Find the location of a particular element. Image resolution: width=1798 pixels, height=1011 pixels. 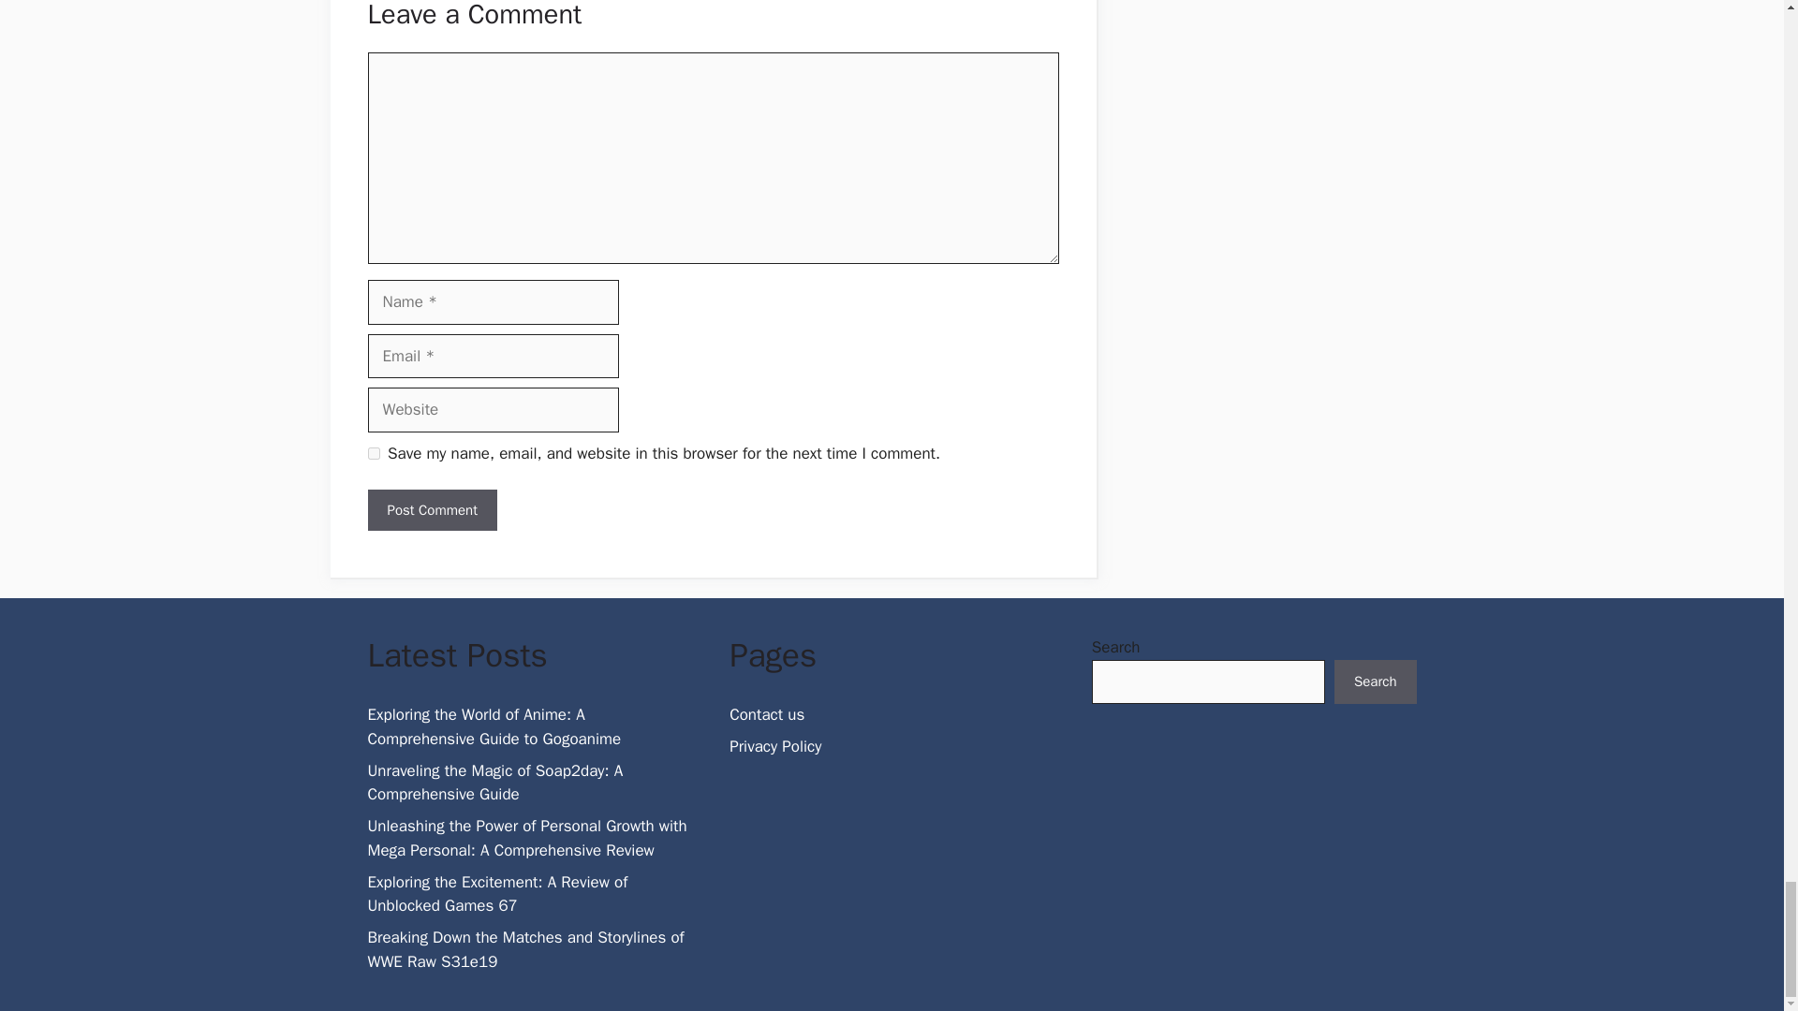

Breaking Down the Matches and Storylines of WWE Raw S31e19 is located at coordinates (524, 949).